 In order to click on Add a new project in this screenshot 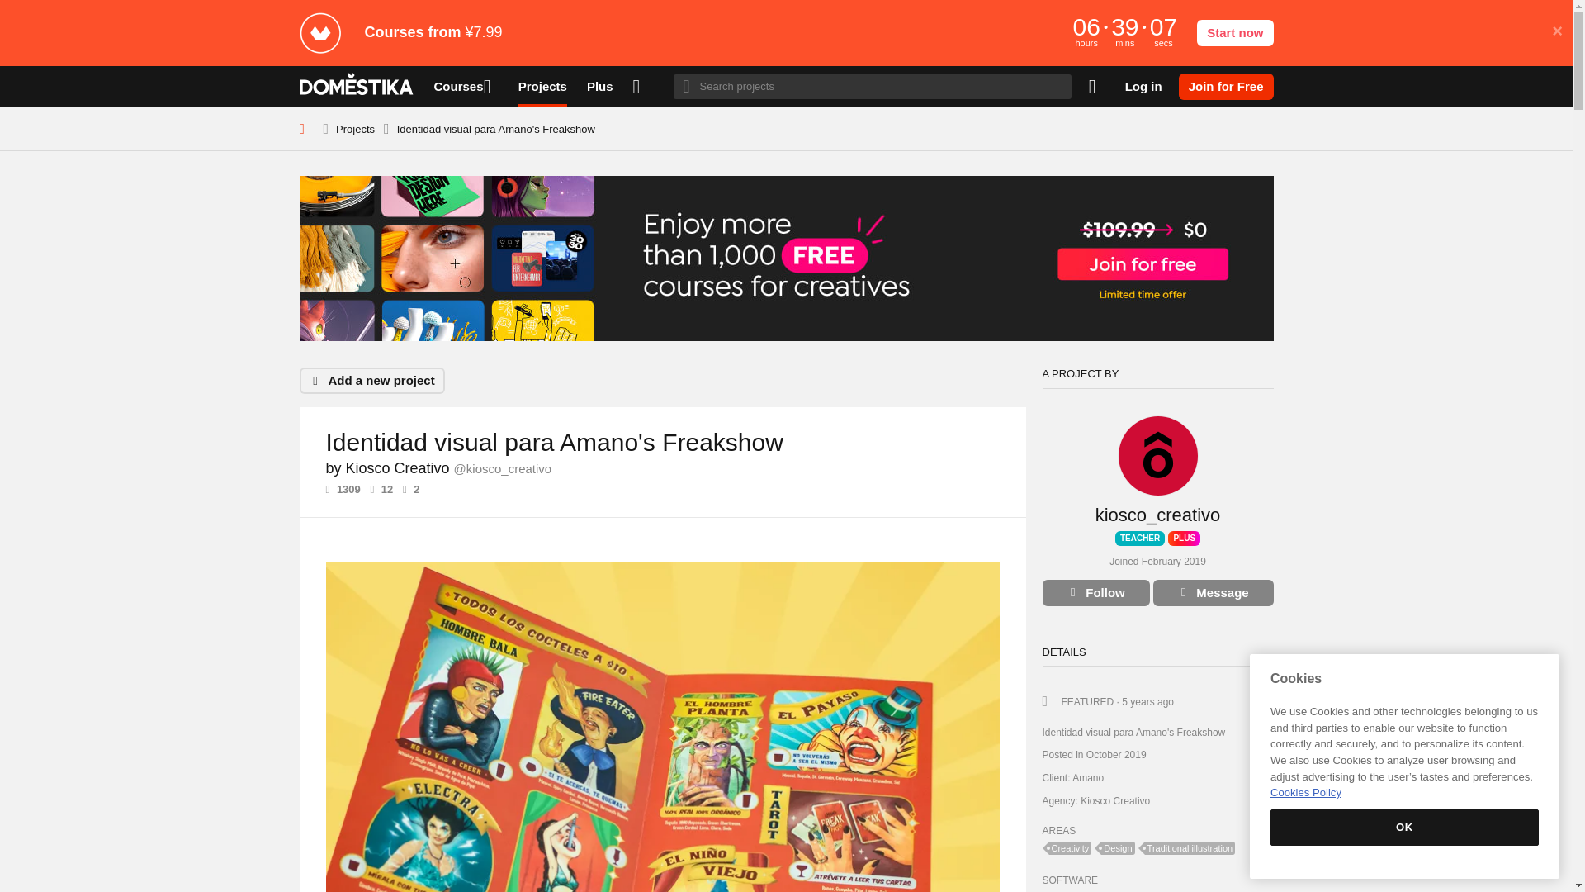, I will do `click(371, 380)`.